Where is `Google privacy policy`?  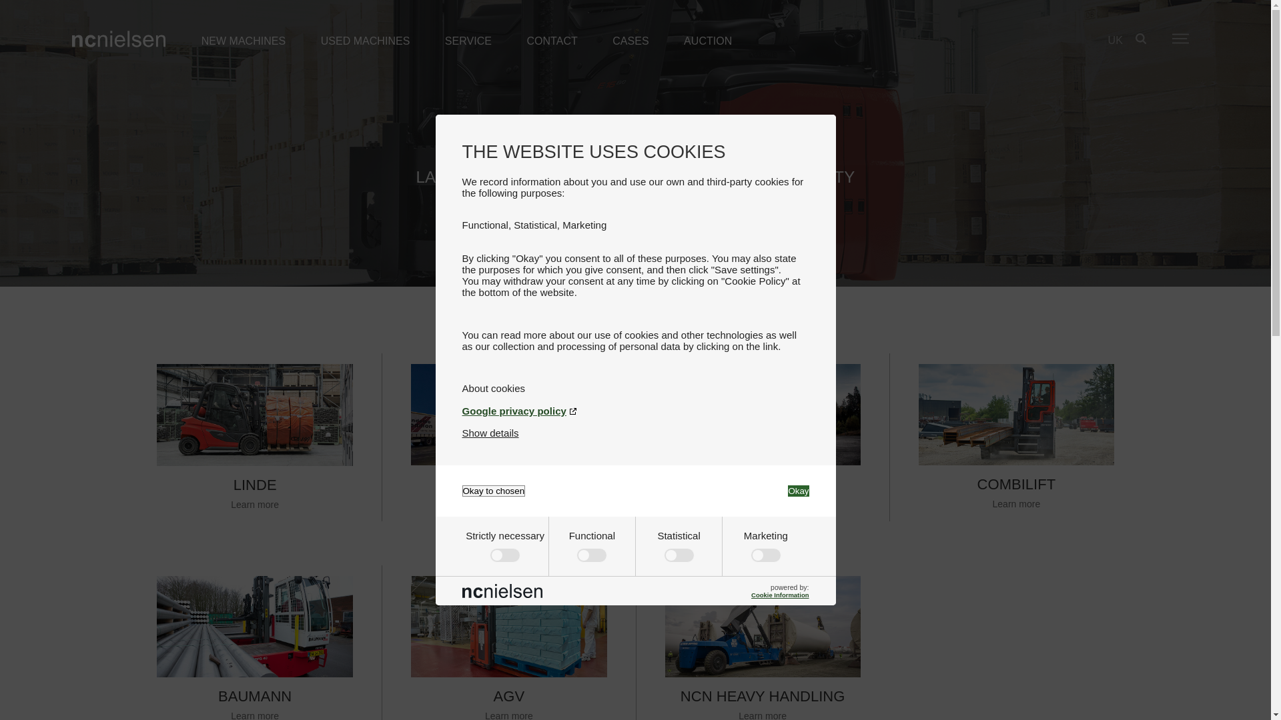
Google privacy policy is located at coordinates (634, 411).